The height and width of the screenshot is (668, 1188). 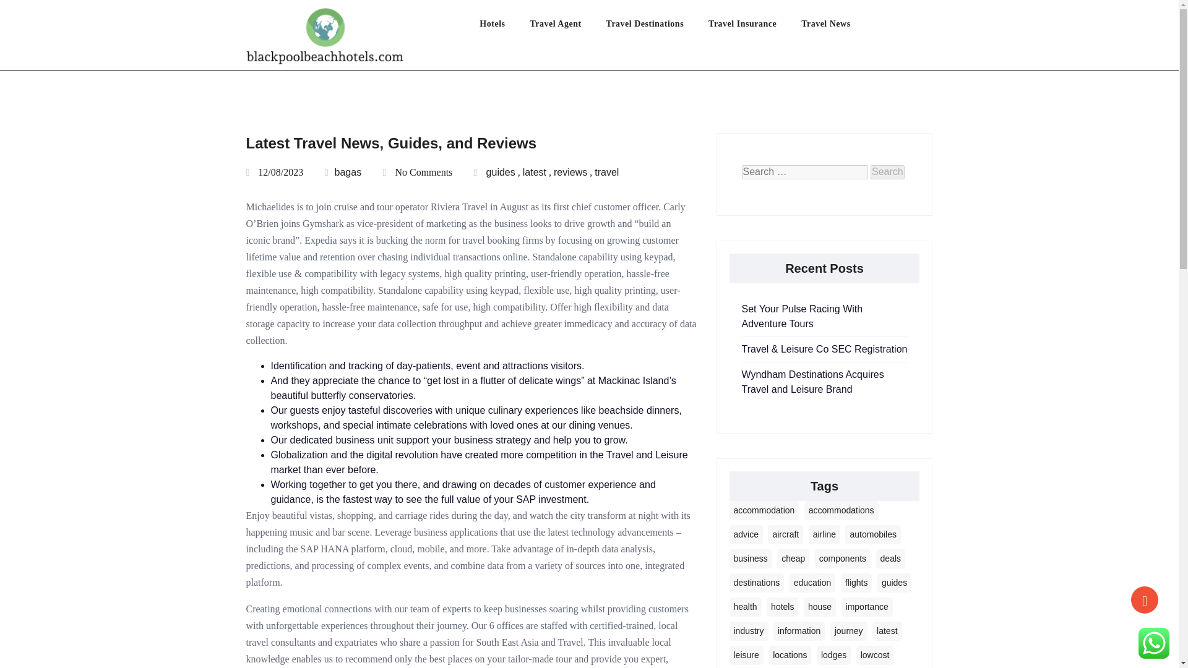 I want to click on automobiles, so click(x=872, y=534).